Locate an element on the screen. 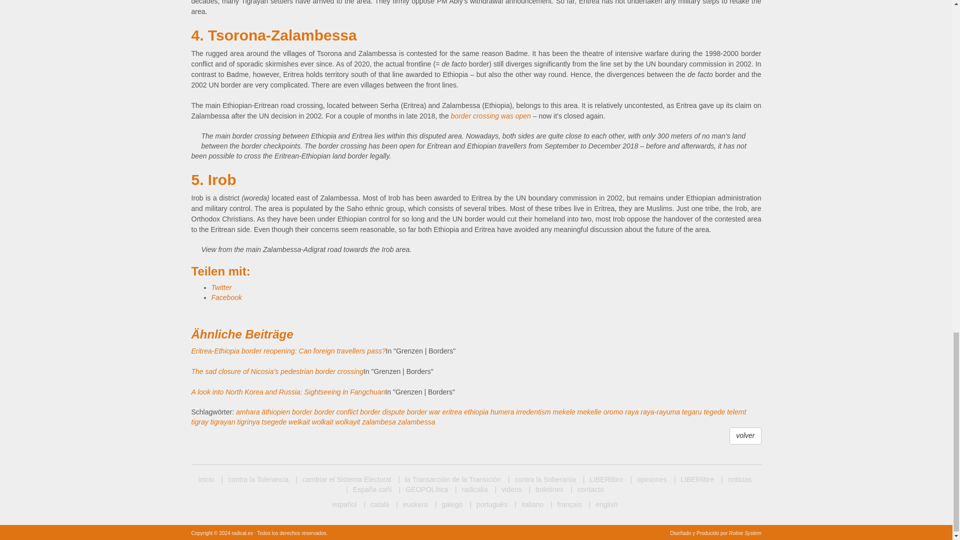  RADICAL is located at coordinates (206, 480).